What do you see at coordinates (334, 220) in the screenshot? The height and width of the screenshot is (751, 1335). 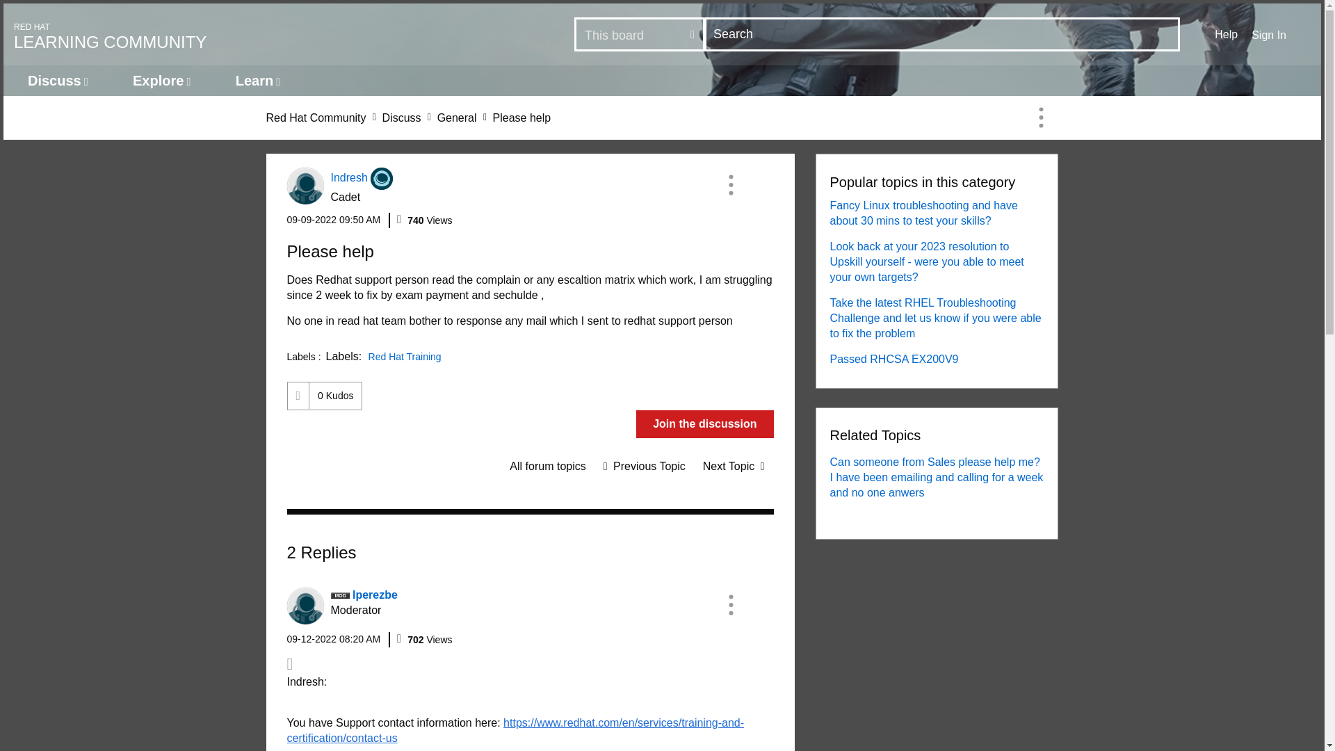 I see `Explore` at bounding box center [334, 220].